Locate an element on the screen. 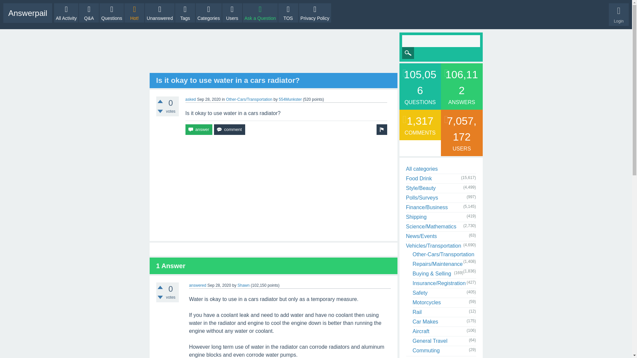 This screenshot has width=637, height=358. Is it okay to use water in a cars radiator? is located at coordinates (228, 80).